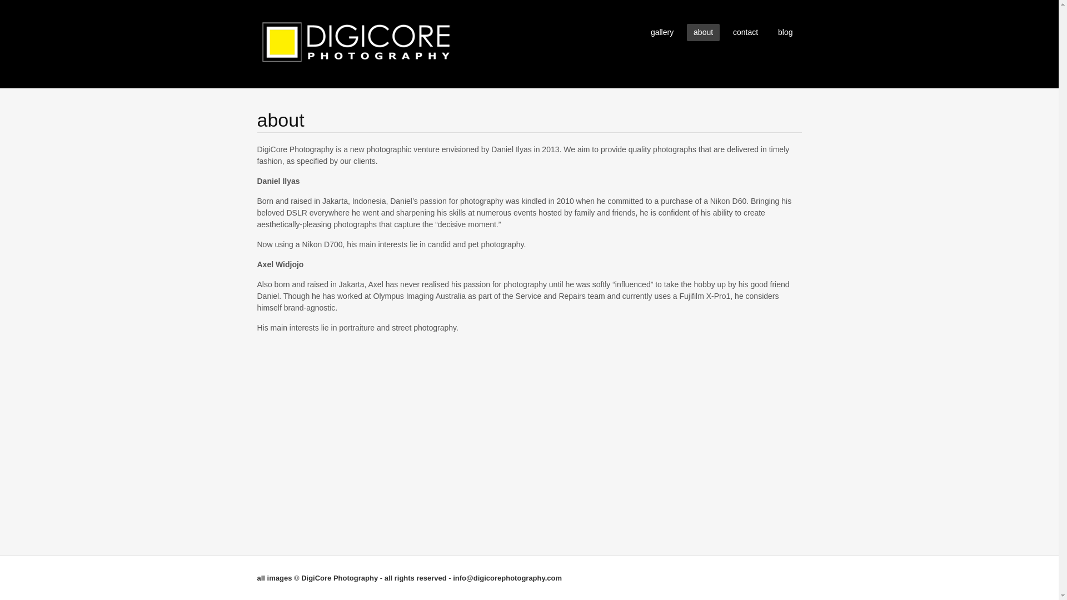  What do you see at coordinates (650, 27) in the screenshot?
I see `Skip to content` at bounding box center [650, 27].